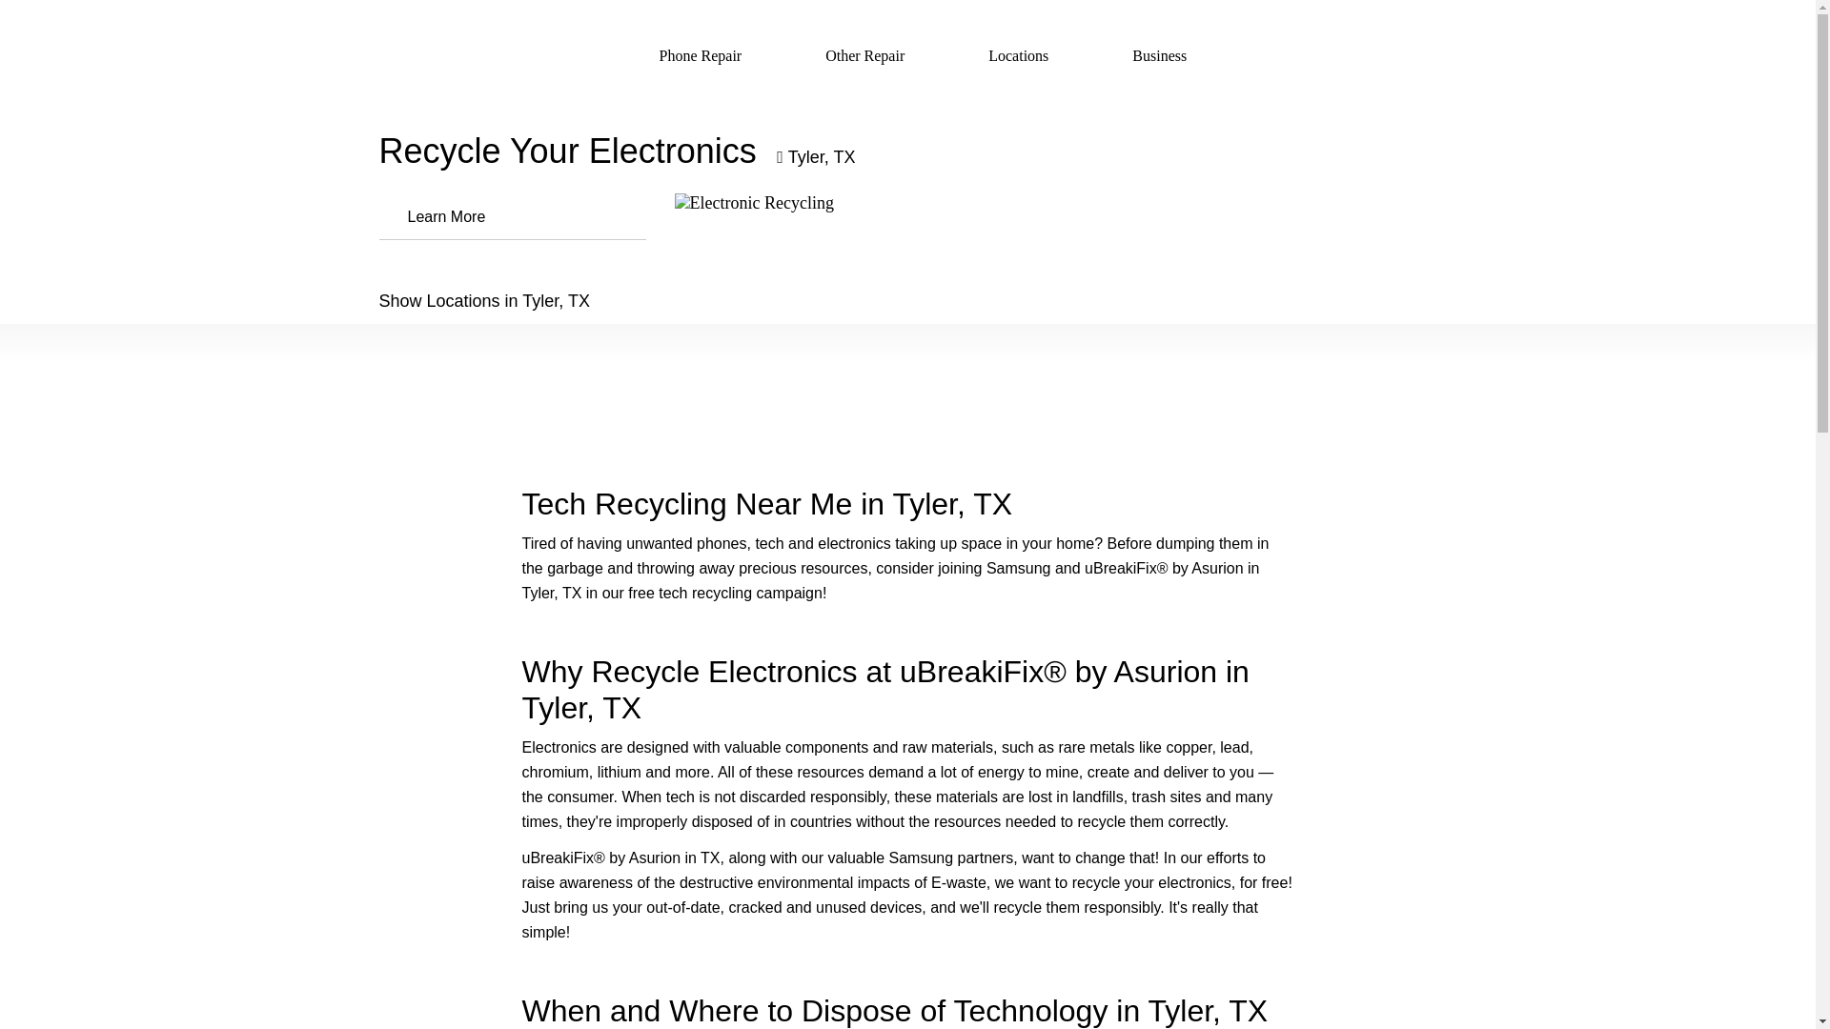 This screenshot has height=1029, width=1830. I want to click on Locations, so click(1014, 52).